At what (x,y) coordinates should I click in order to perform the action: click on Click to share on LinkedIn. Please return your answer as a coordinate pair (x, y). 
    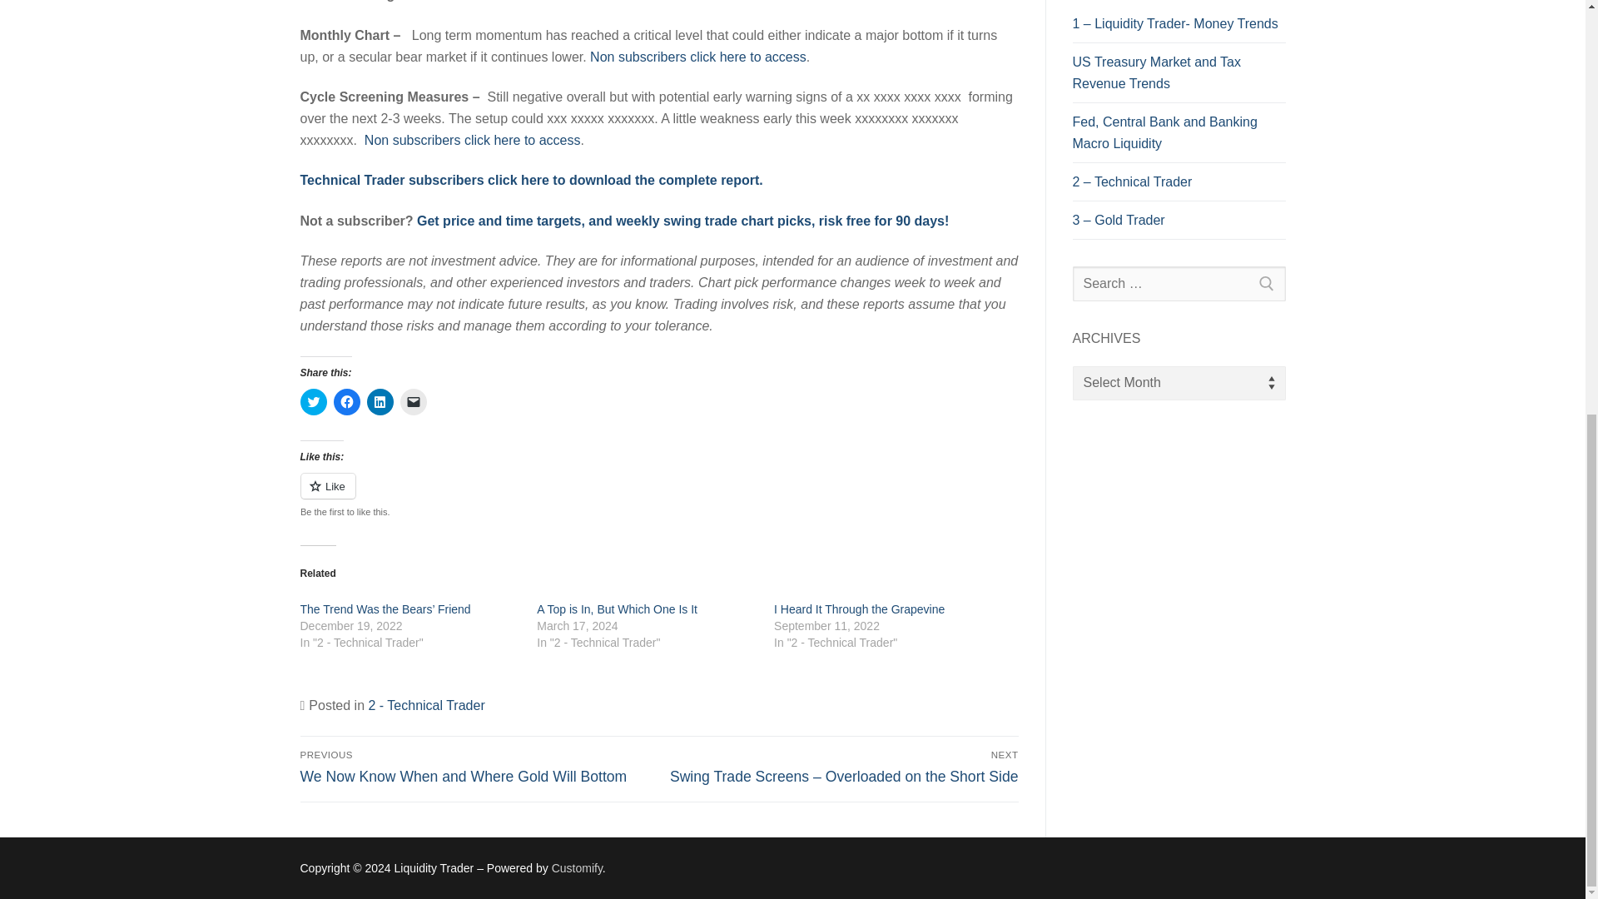
    Looking at the image, I should click on (380, 401).